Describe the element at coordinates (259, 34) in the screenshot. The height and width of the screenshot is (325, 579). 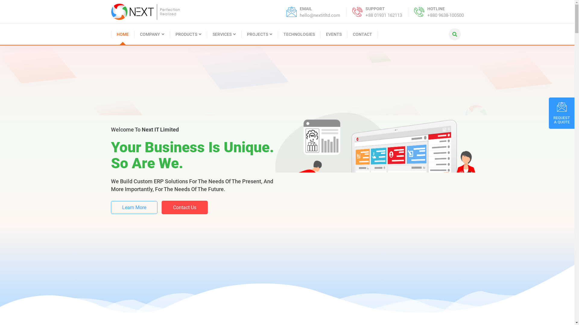
I see `PROJECTS` at that location.